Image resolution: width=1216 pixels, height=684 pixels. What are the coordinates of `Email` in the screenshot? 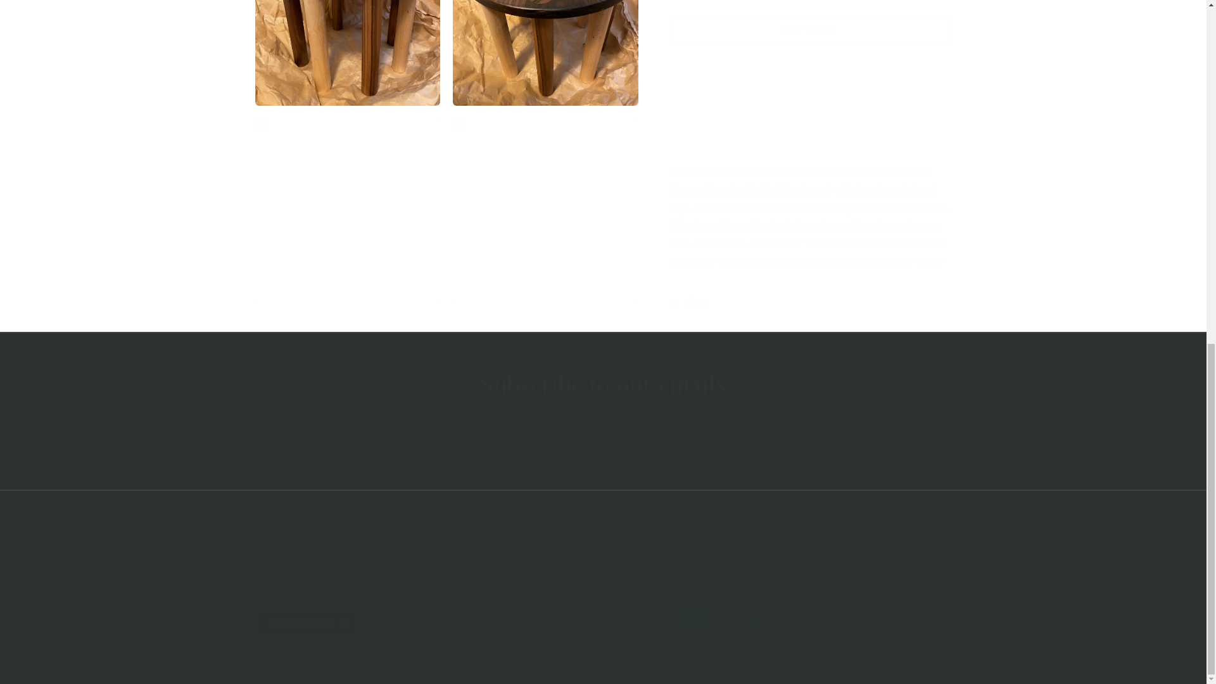 It's located at (603, 460).